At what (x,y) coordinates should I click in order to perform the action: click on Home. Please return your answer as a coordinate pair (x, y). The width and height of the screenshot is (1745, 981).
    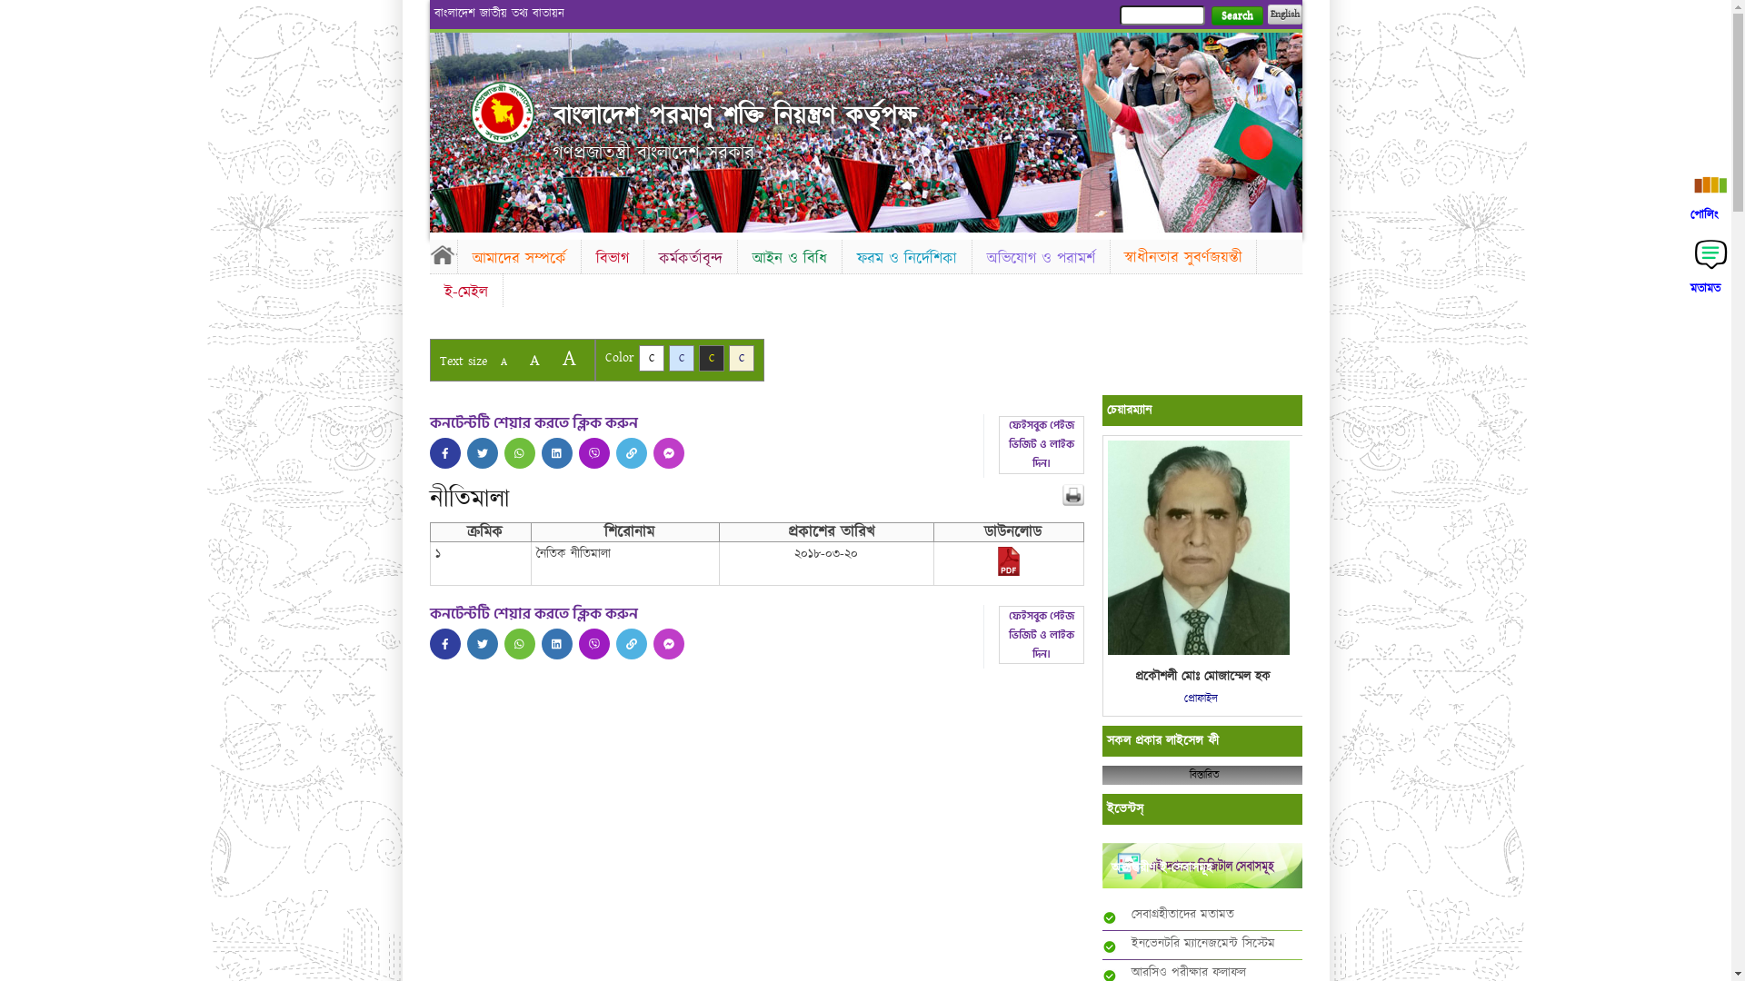
    Looking at the image, I should click on (443, 254).